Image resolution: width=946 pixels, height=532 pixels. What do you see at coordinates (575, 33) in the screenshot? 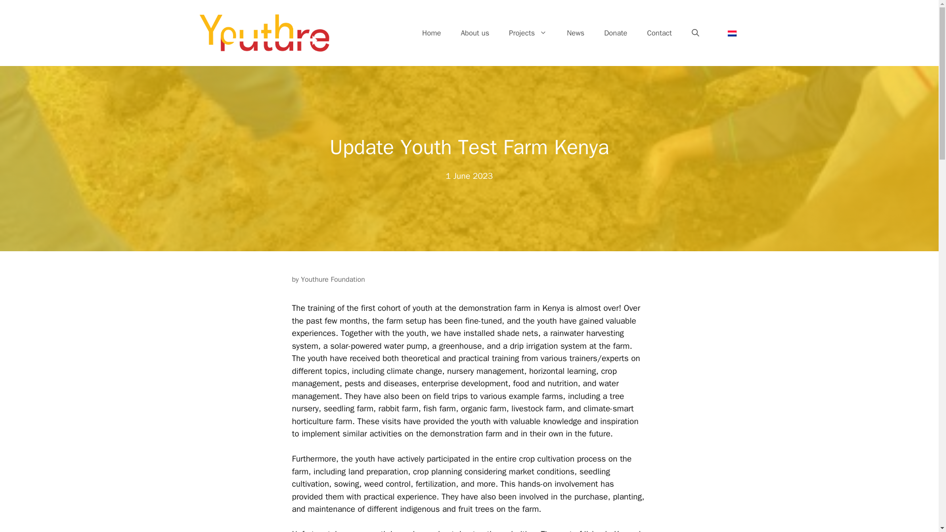
I see `News` at bounding box center [575, 33].